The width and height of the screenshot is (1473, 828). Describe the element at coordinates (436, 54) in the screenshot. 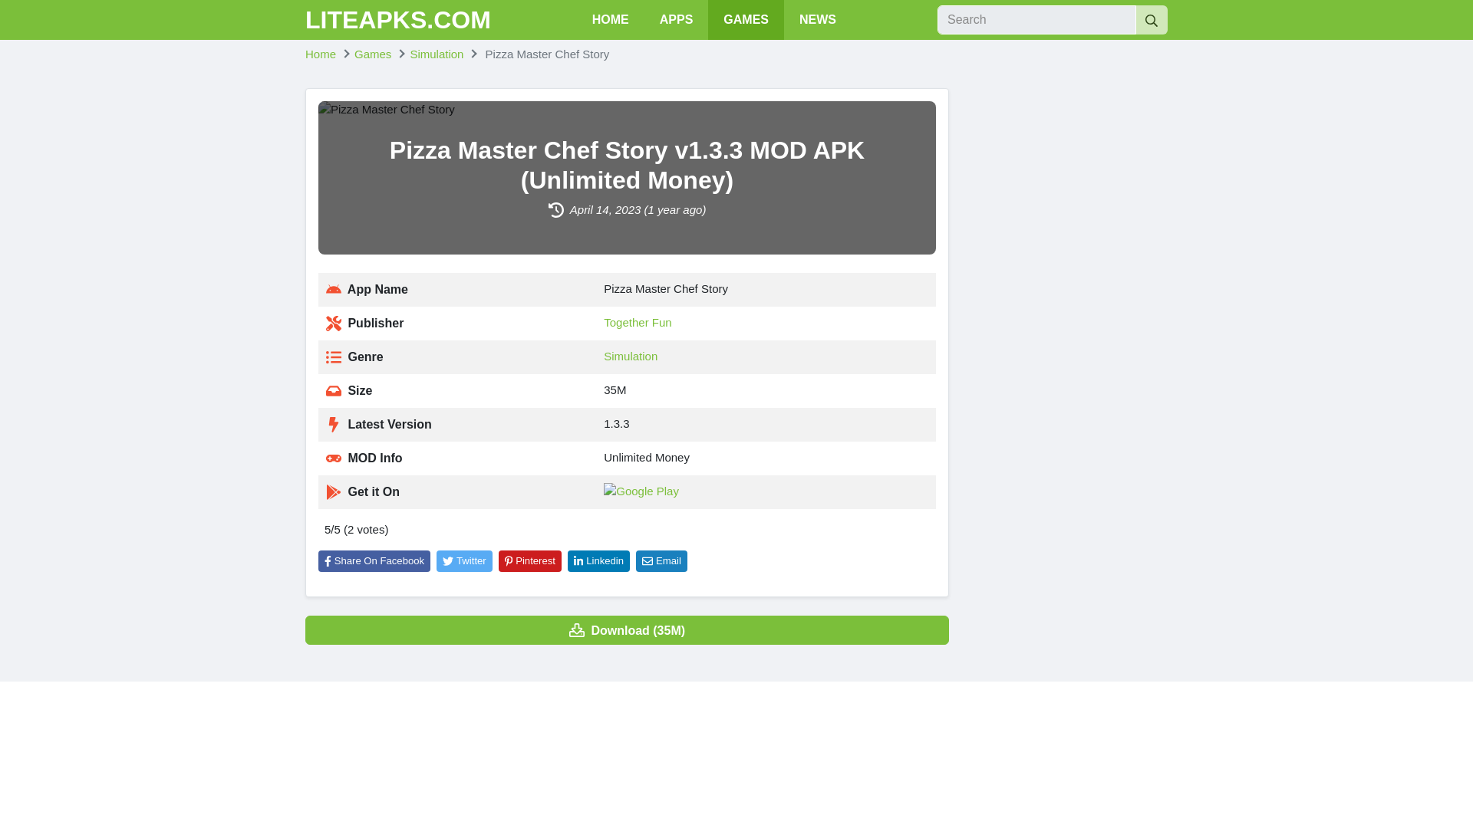

I see `Simulation` at that location.